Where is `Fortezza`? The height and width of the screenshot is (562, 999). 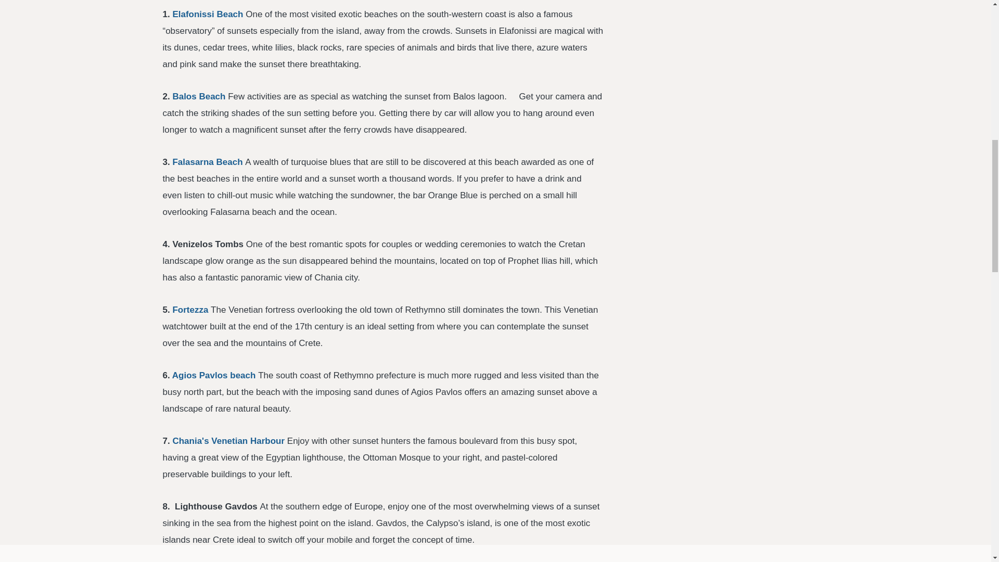
Fortezza is located at coordinates (189, 310).